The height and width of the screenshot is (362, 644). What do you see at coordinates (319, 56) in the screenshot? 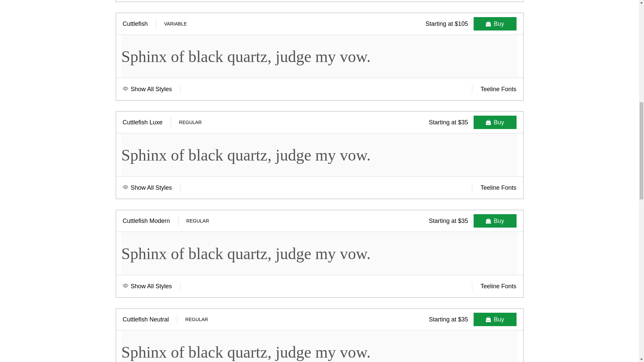
I see `Sphinx of black quartz, judge my vow.` at bounding box center [319, 56].